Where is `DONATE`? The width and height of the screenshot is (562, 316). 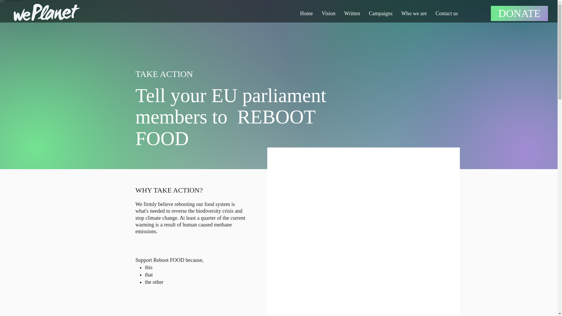 DONATE is located at coordinates (519, 13).